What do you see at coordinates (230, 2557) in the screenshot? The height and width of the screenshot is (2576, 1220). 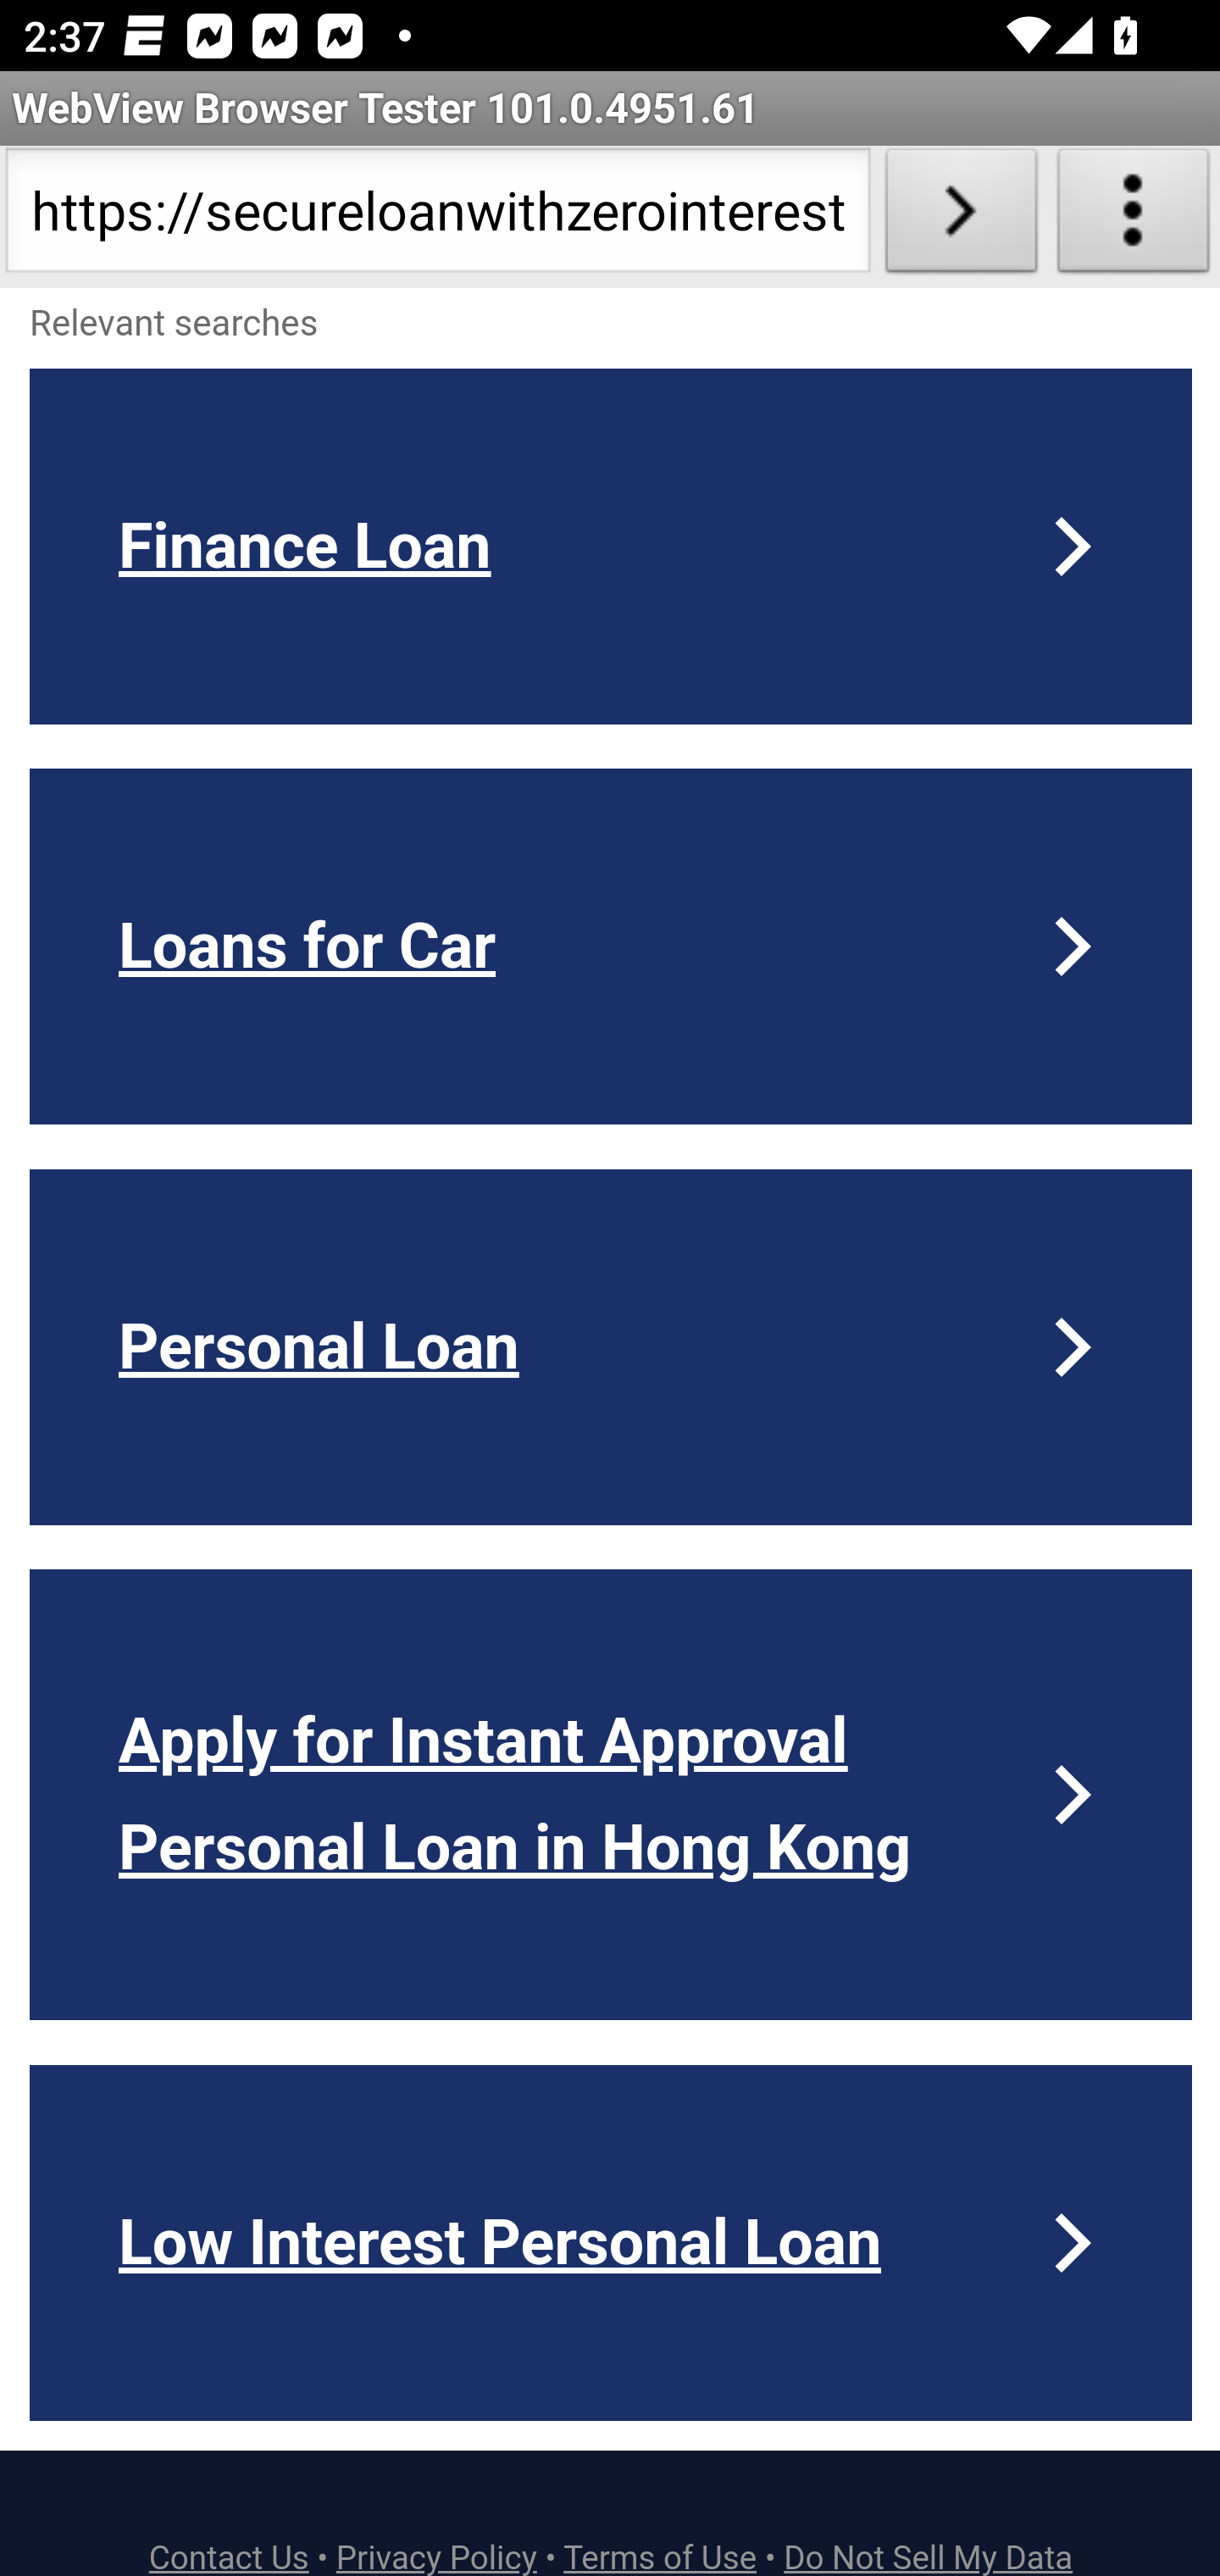 I see `Contact Us` at bounding box center [230, 2557].